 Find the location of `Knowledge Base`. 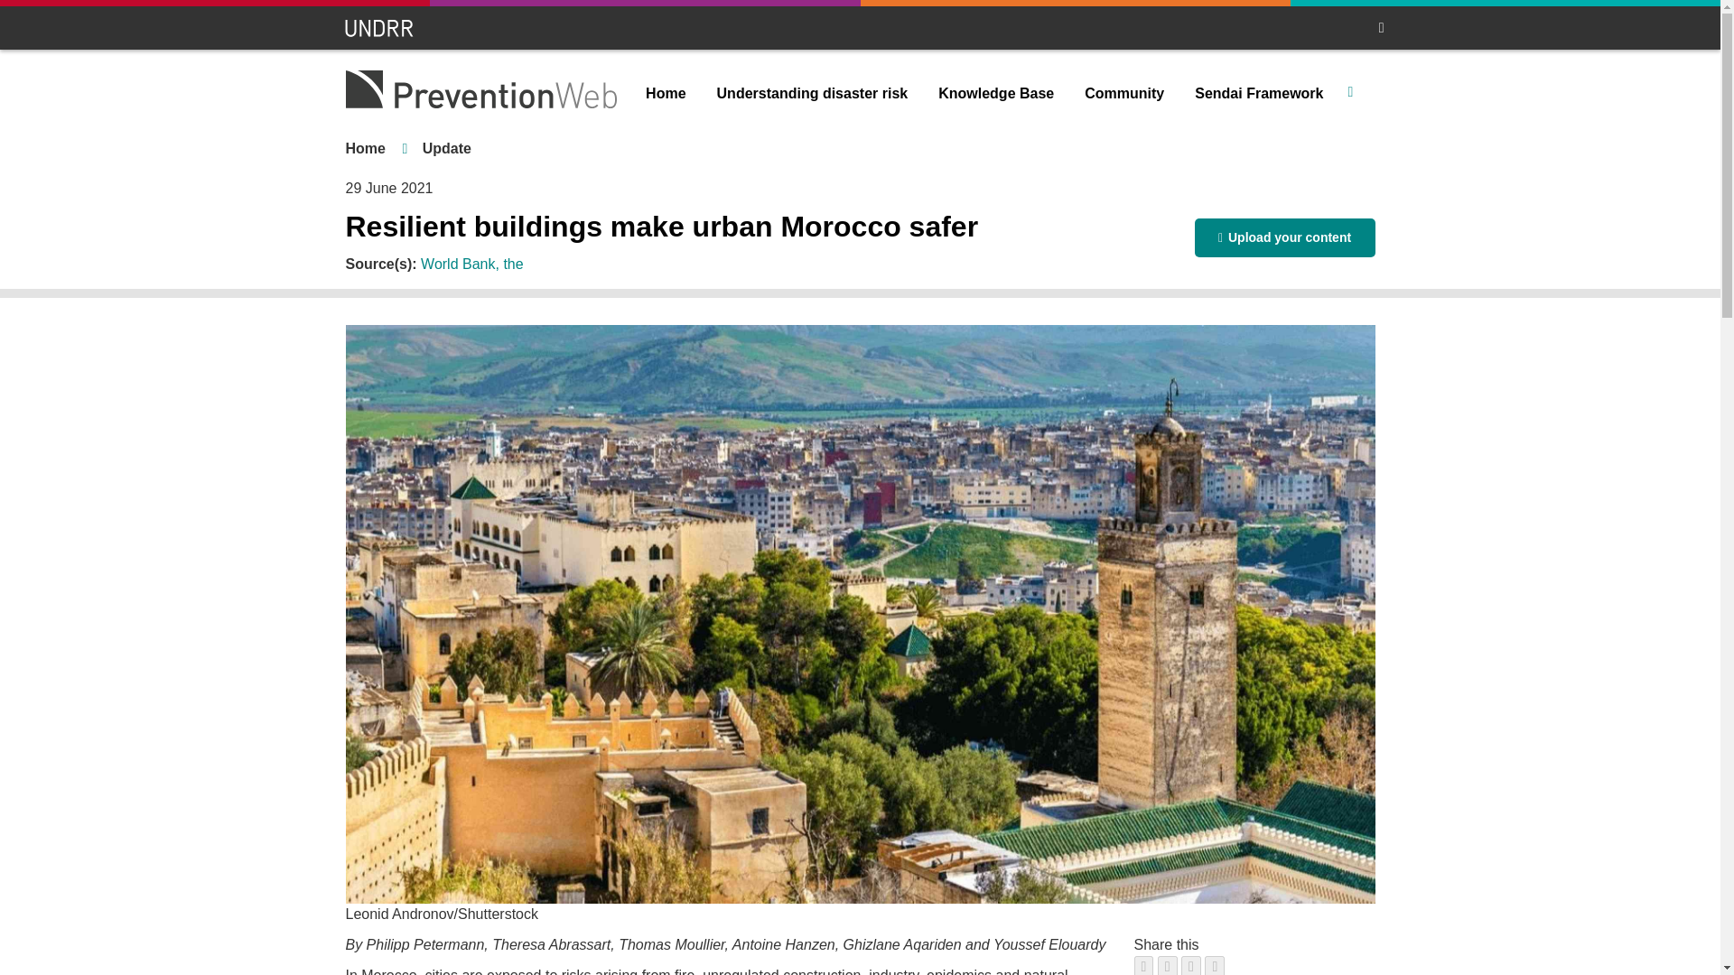

Knowledge Base is located at coordinates (995, 94).